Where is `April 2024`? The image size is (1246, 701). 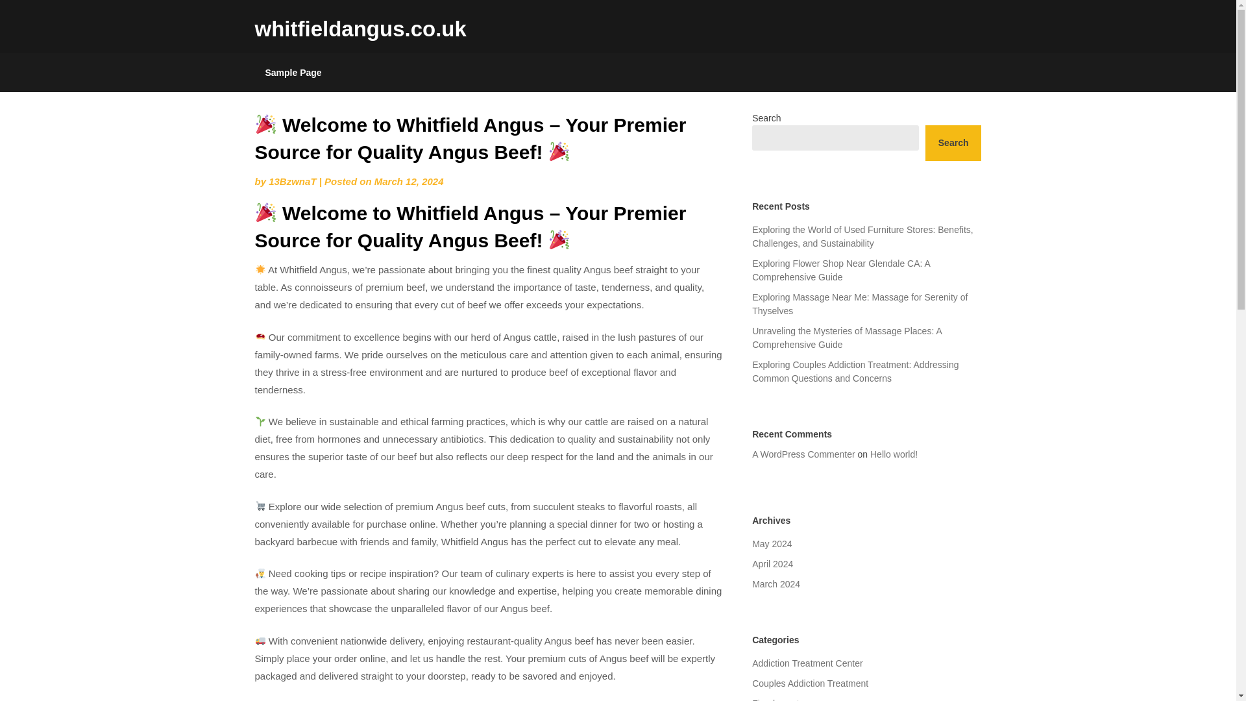
April 2024 is located at coordinates (772, 563).